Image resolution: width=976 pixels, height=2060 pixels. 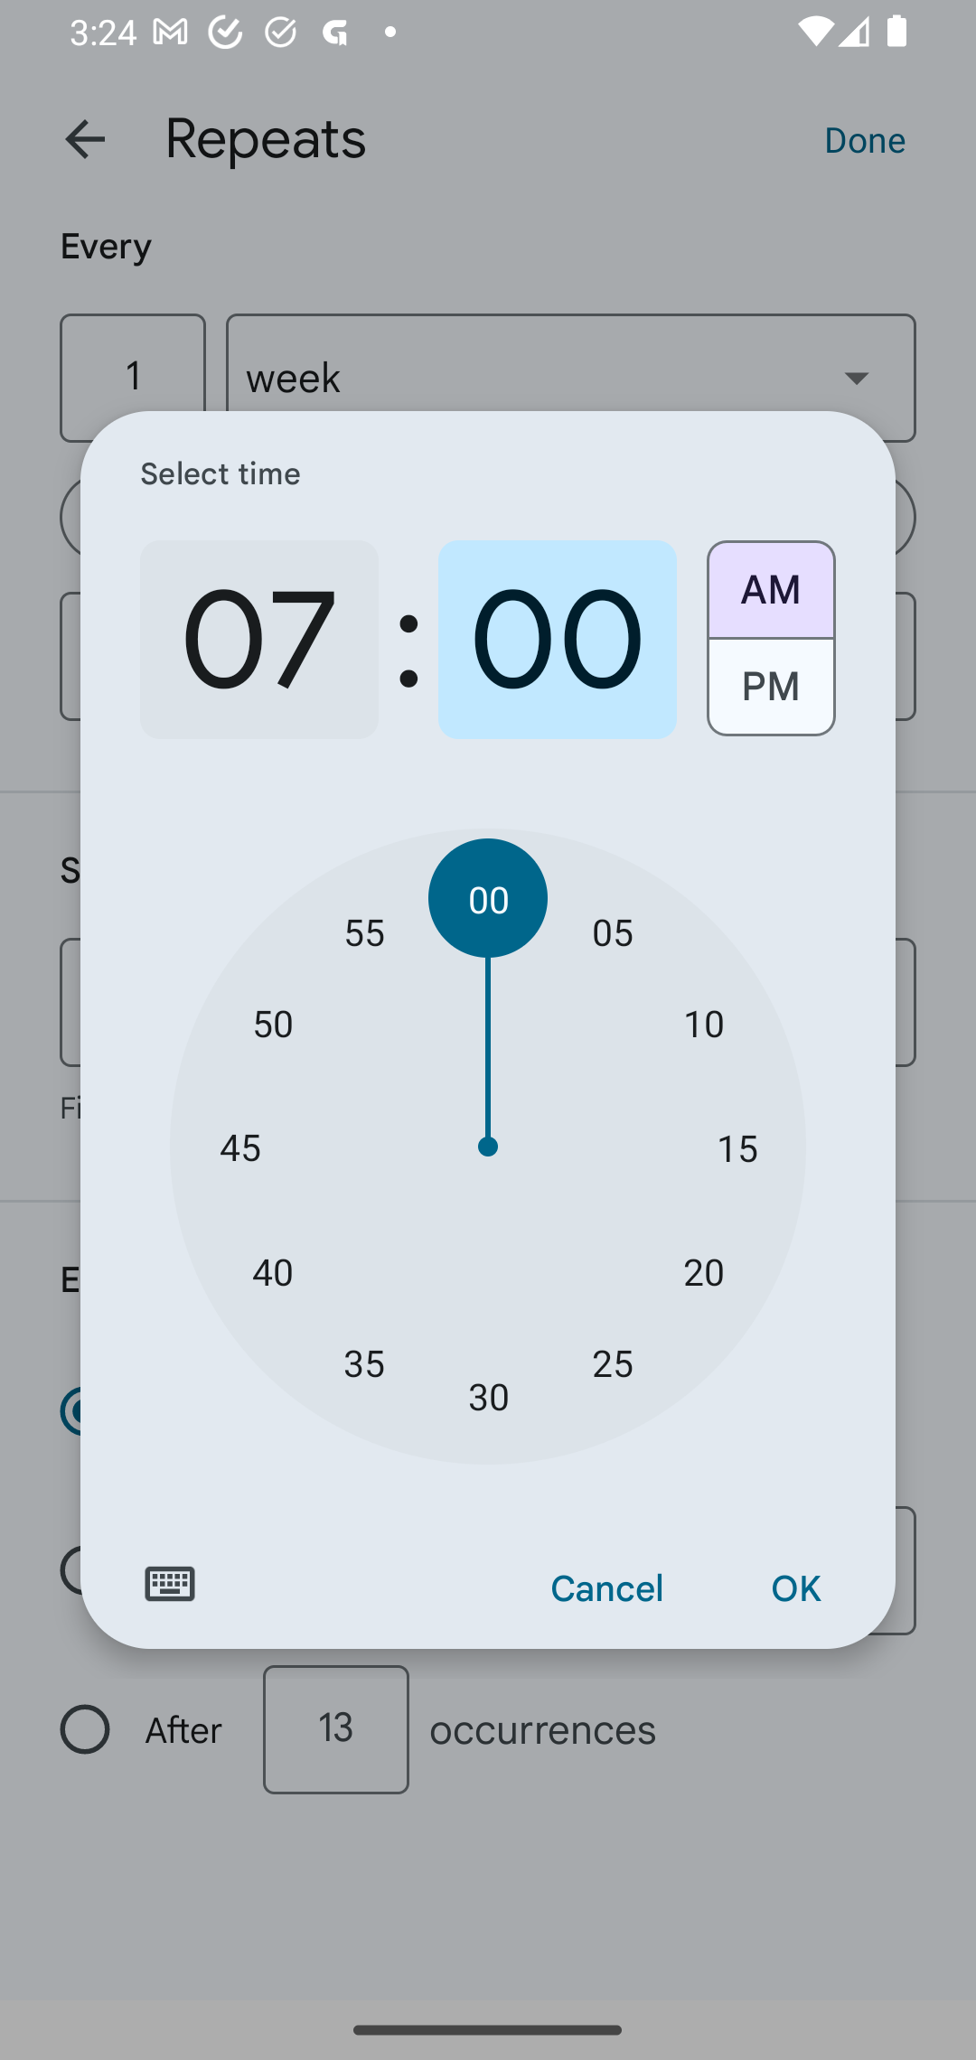 What do you see at coordinates (363, 931) in the screenshot?
I see `55 55 minutes` at bounding box center [363, 931].